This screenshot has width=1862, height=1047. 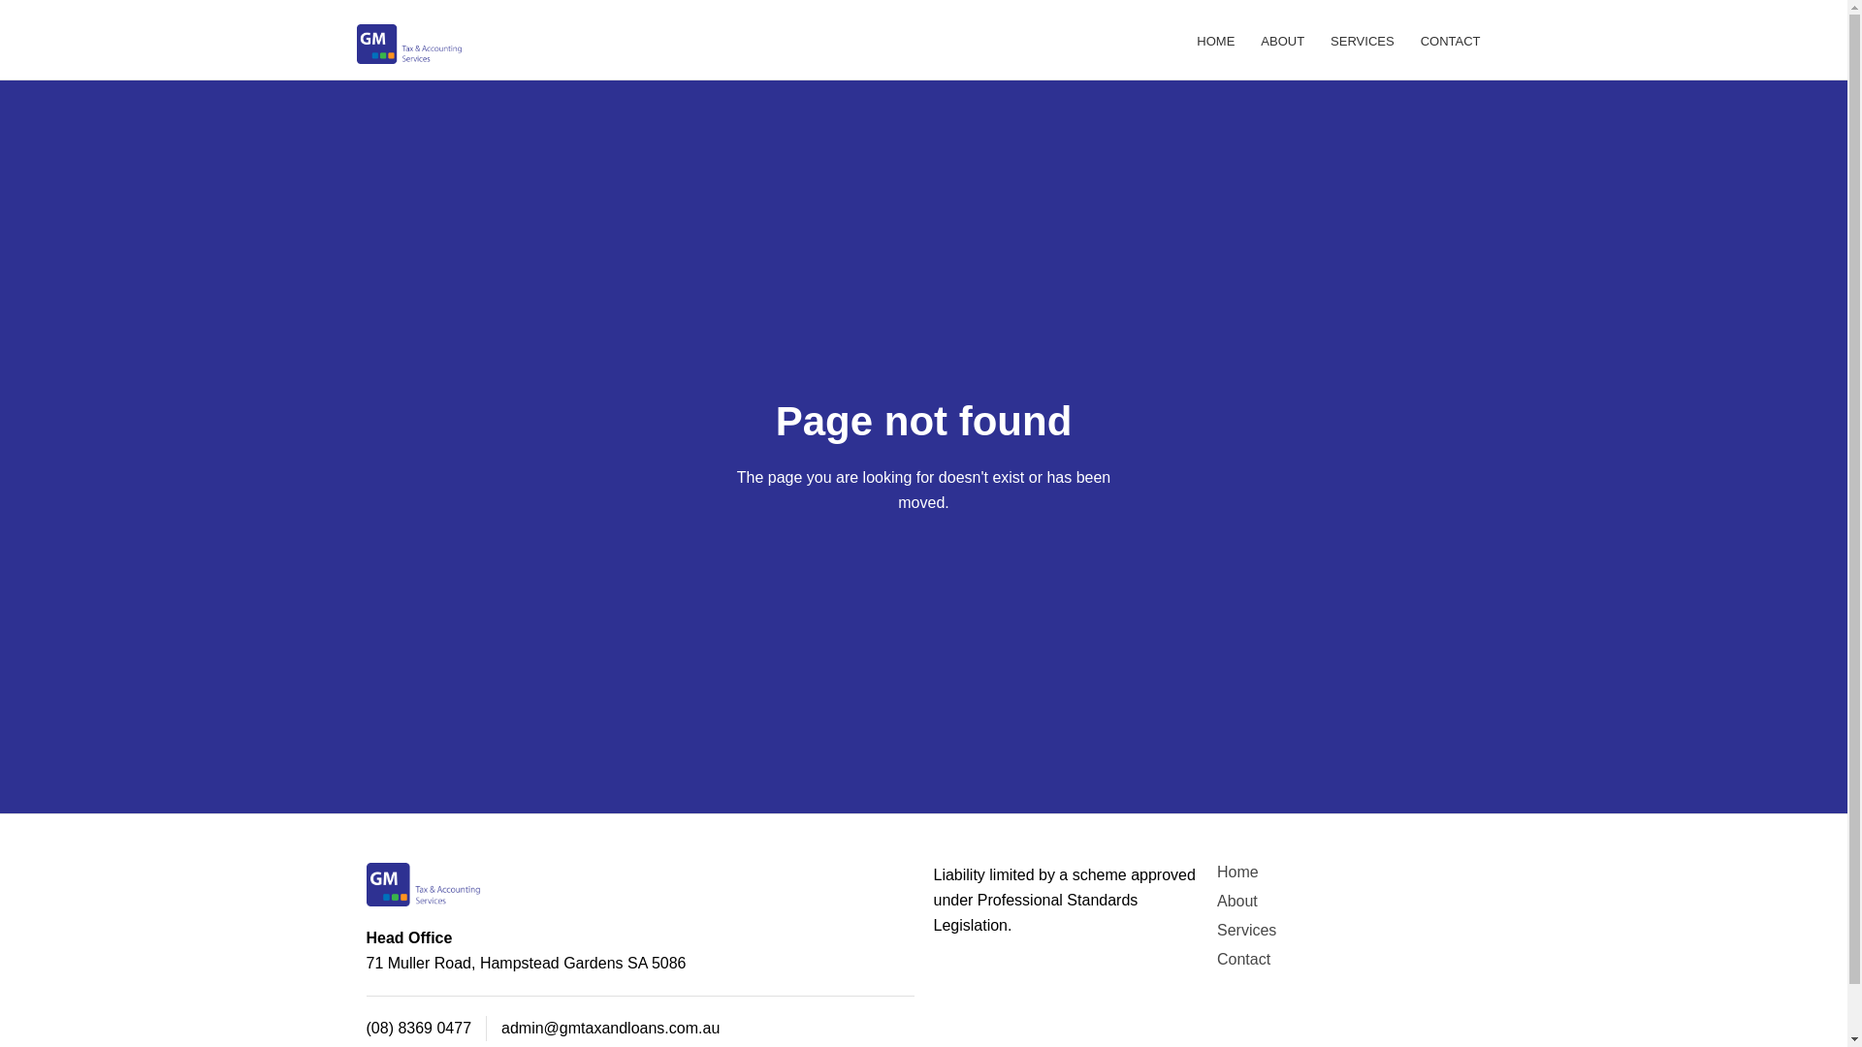 I want to click on Contact, so click(x=1243, y=960).